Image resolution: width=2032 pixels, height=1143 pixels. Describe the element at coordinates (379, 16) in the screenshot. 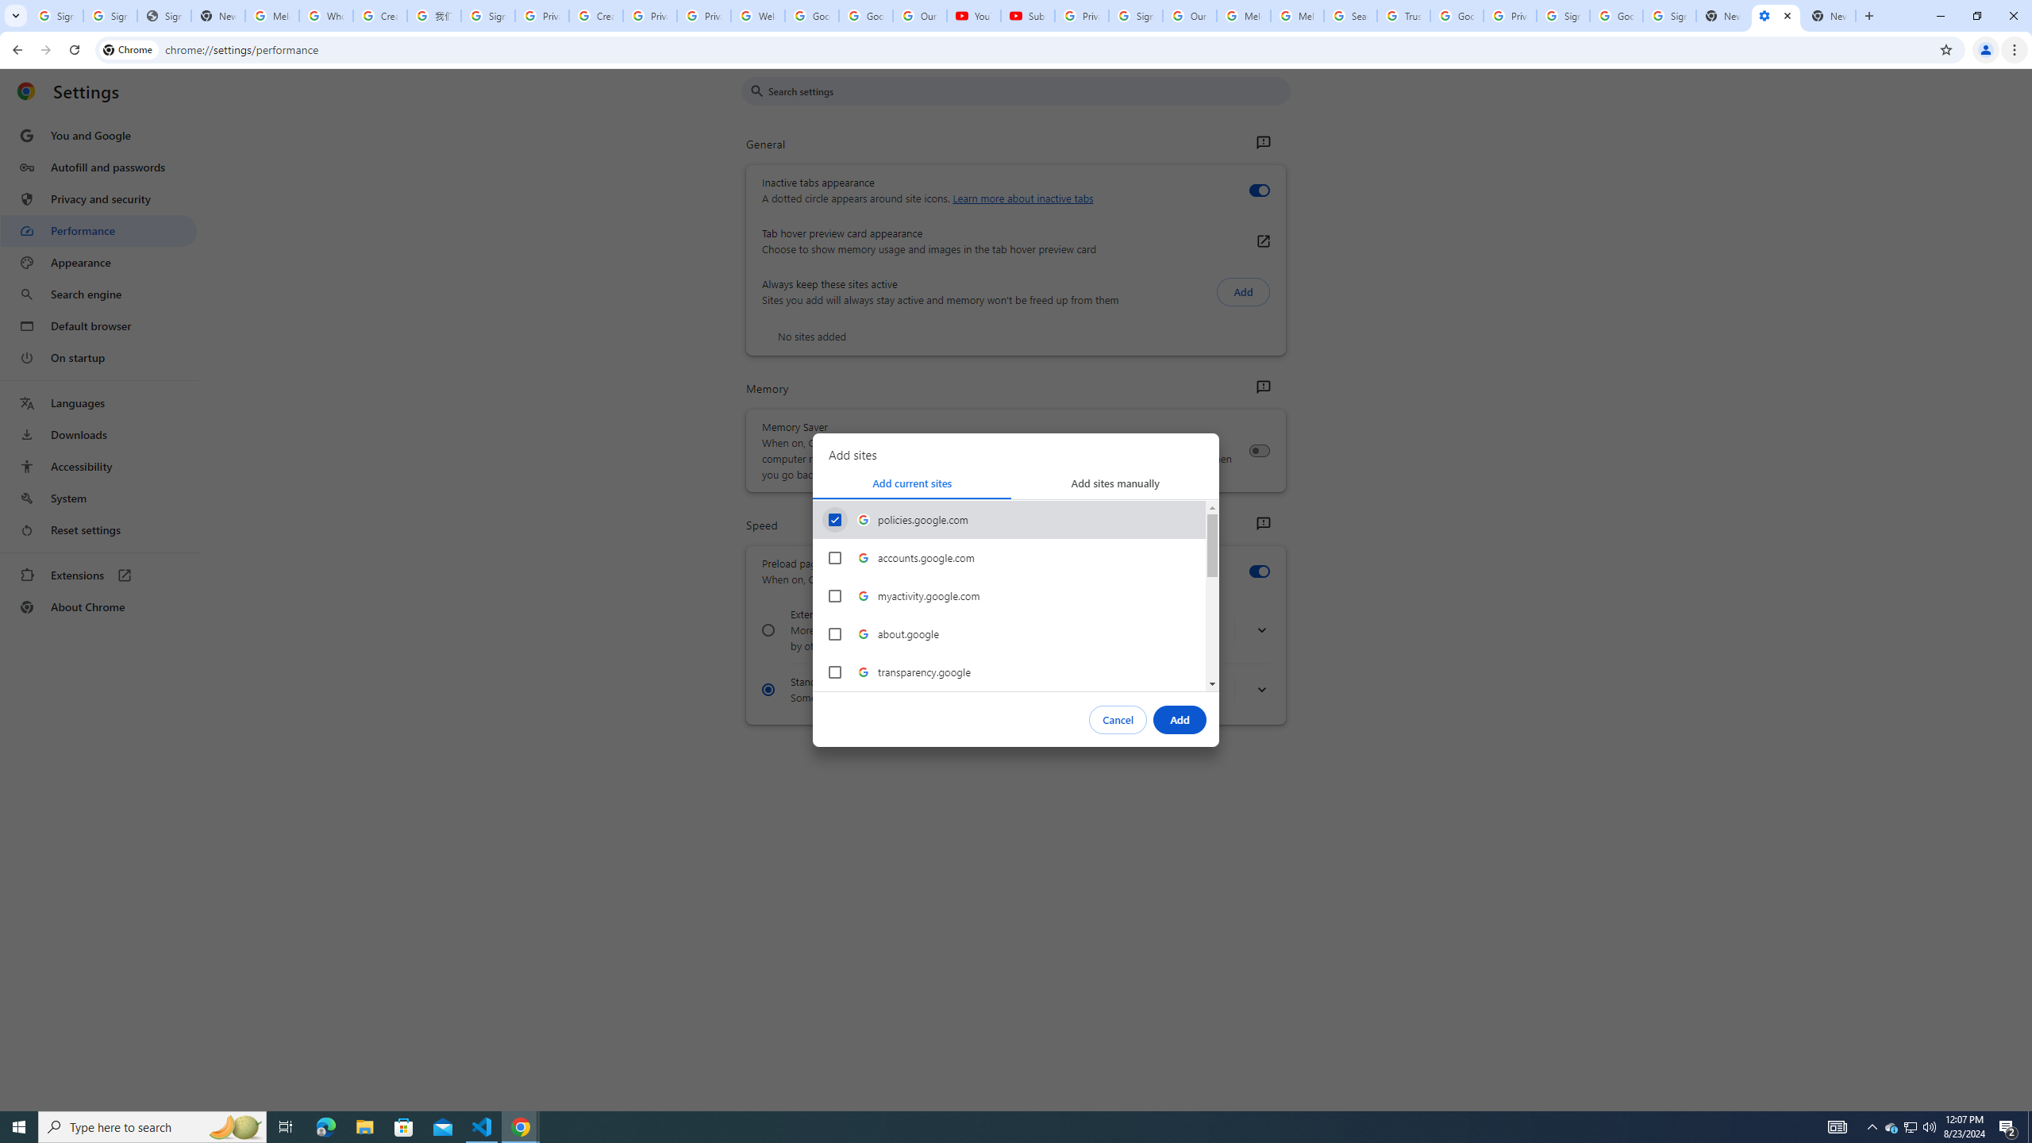

I see `Create your Google Account` at that location.